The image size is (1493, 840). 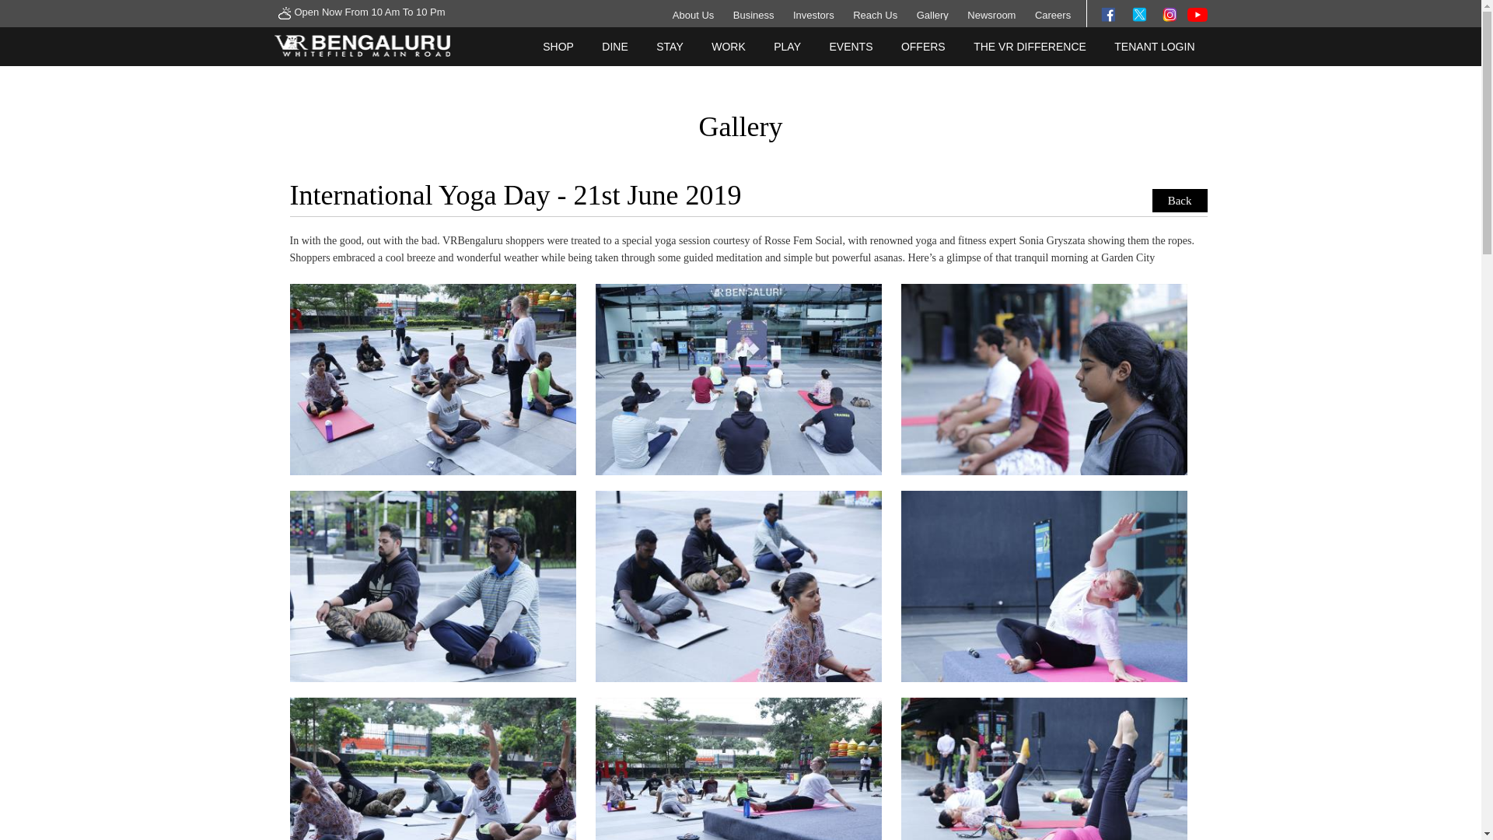 What do you see at coordinates (991, 14) in the screenshot?
I see `Newsroom` at bounding box center [991, 14].